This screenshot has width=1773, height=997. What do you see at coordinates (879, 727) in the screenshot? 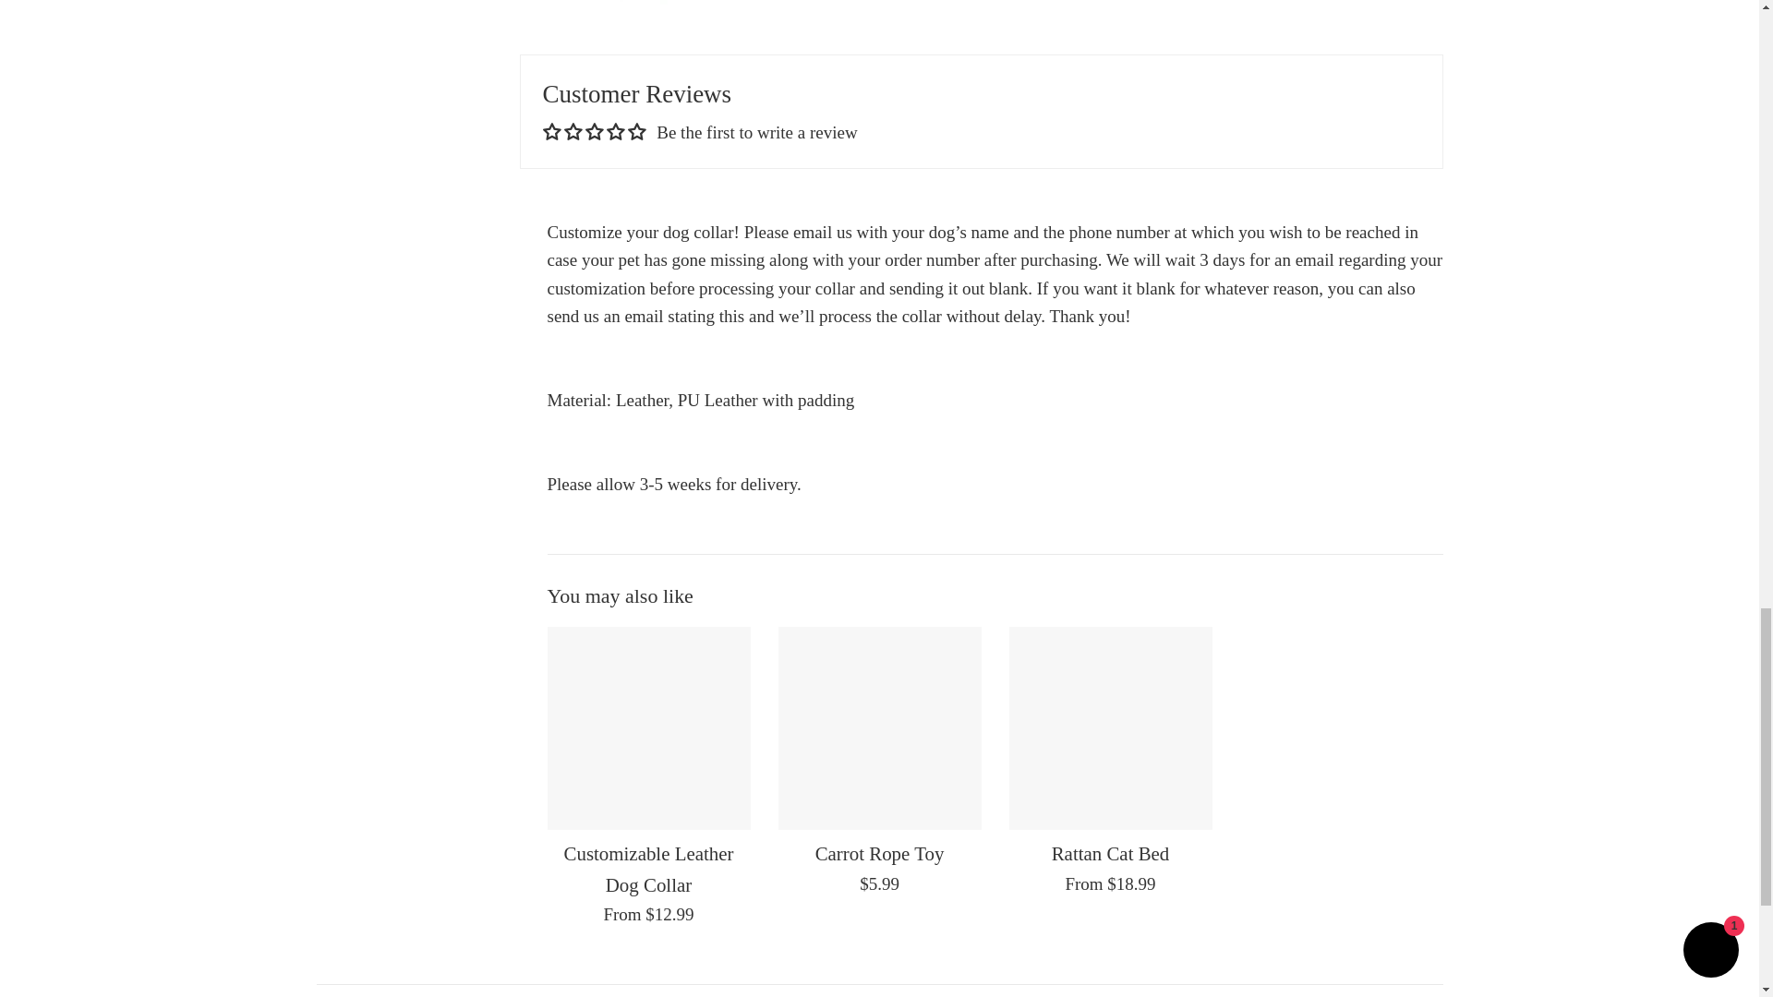
I see `Carrot Rope Toy` at bounding box center [879, 727].